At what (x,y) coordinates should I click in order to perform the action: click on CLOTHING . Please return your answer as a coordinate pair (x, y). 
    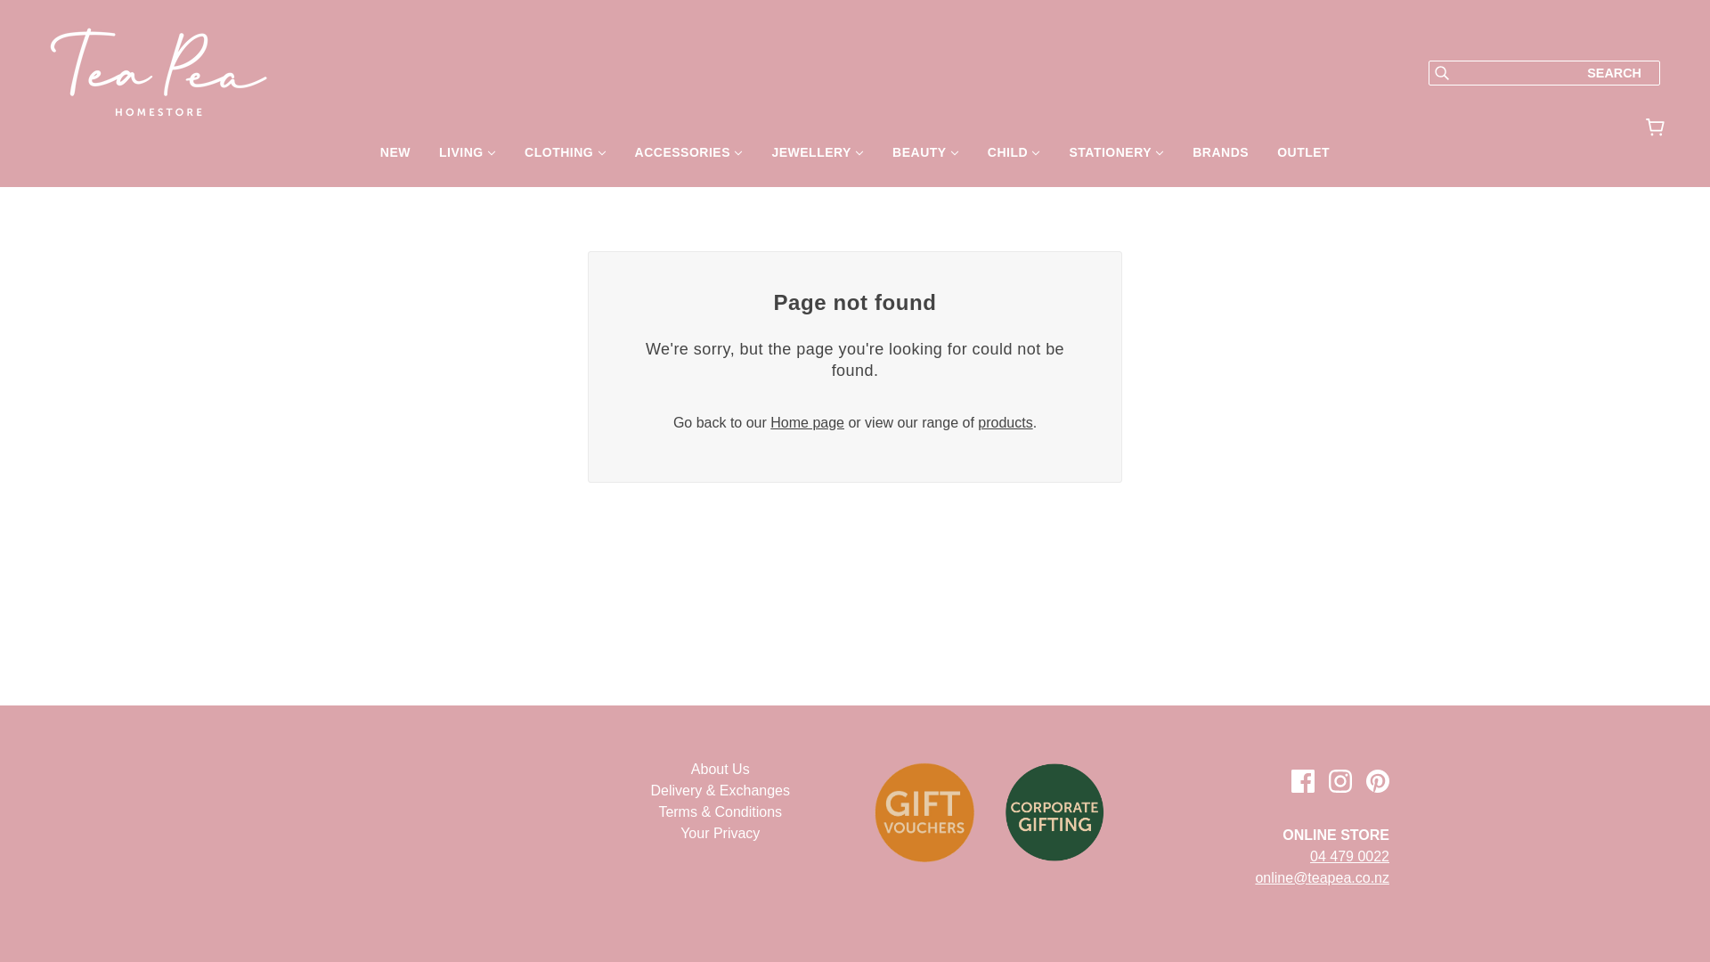
    Looking at the image, I should click on (565, 159).